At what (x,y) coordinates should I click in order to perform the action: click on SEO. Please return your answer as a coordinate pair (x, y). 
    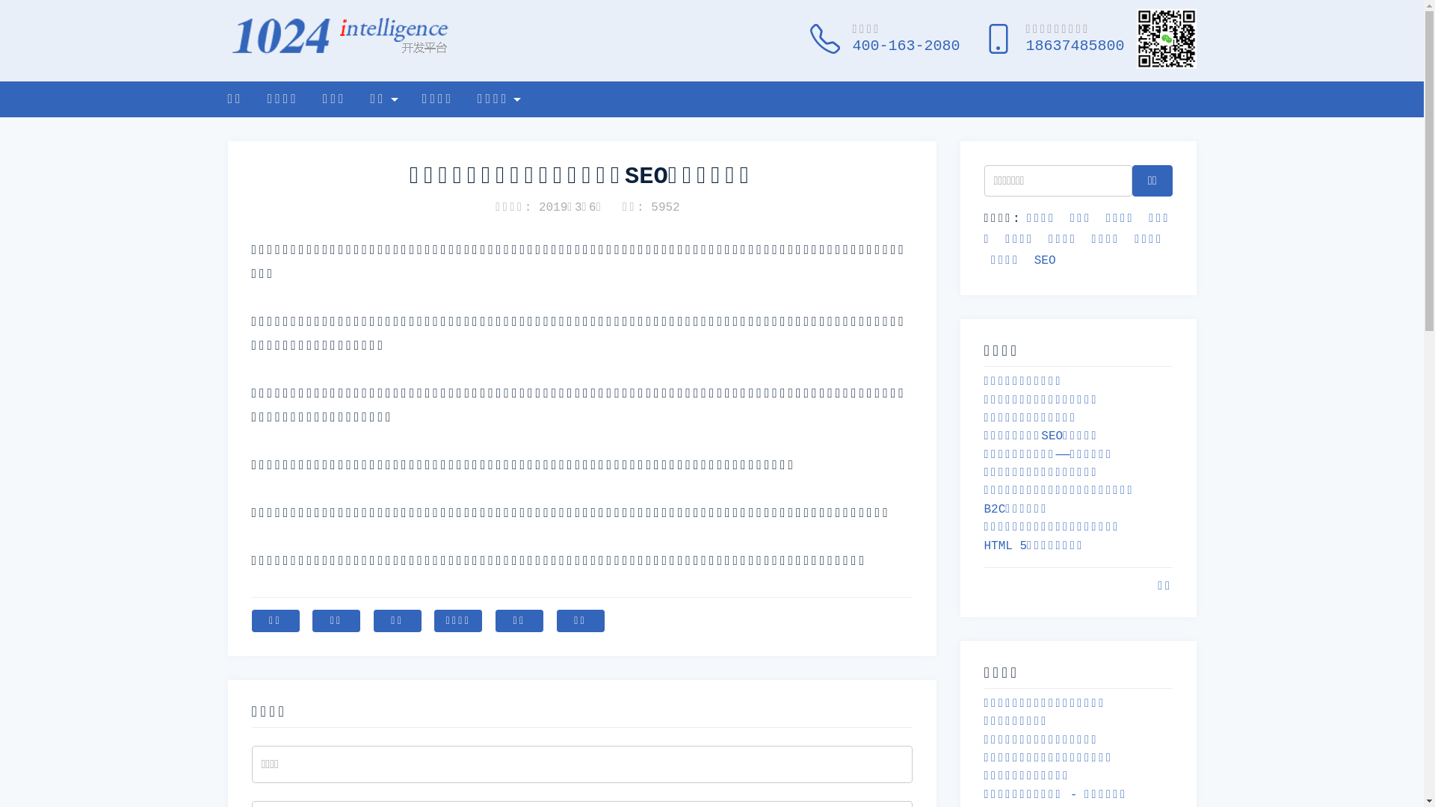
    Looking at the image, I should click on (1045, 261).